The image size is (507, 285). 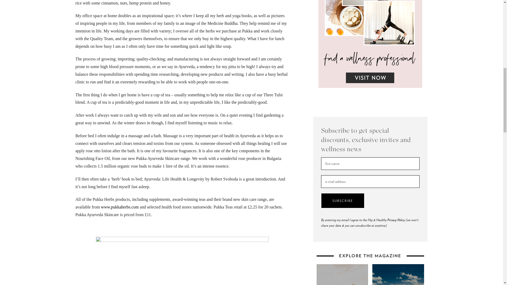 What do you see at coordinates (343, 201) in the screenshot?
I see `Subscribe` at bounding box center [343, 201].